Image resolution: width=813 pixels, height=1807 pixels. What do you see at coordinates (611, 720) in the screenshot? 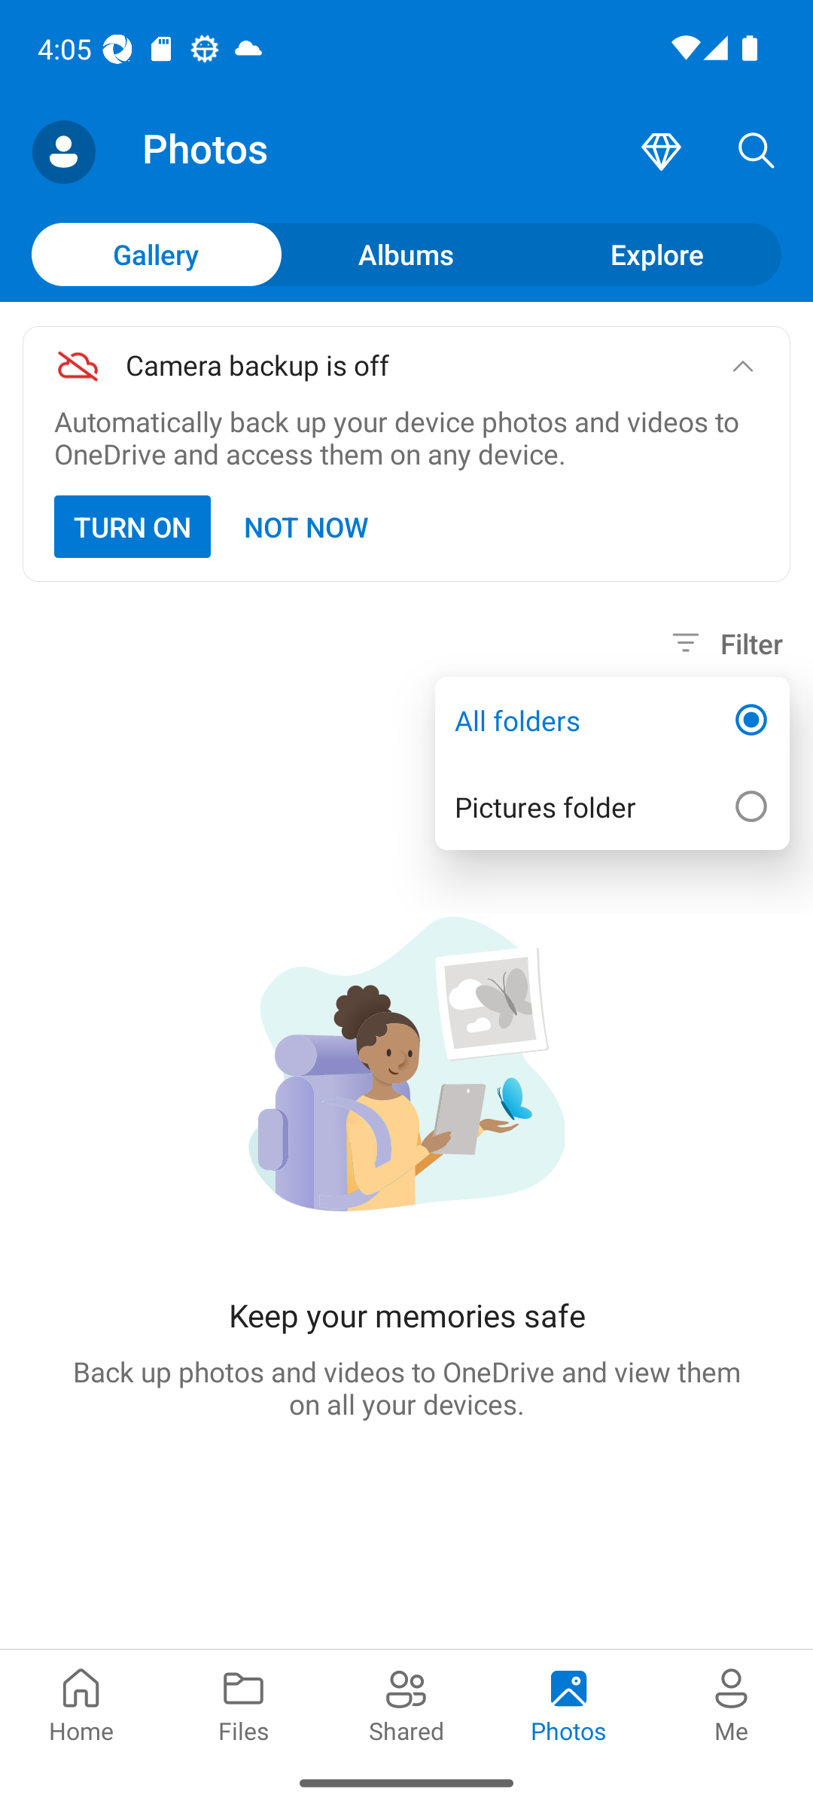
I see `All folders` at bounding box center [611, 720].